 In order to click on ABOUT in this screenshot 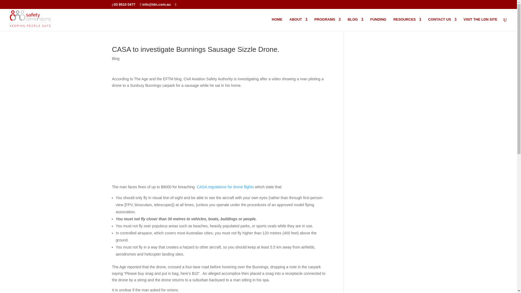, I will do `click(298, 24)`.